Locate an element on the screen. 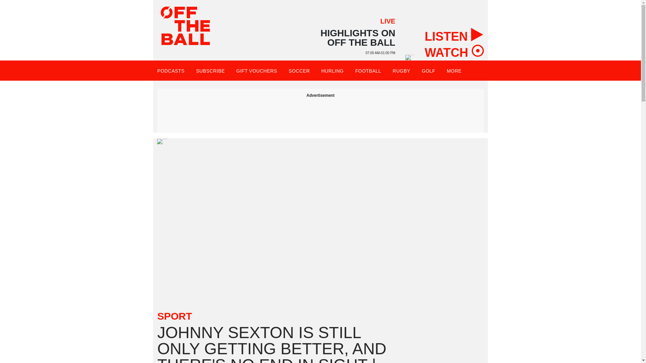 This screenshot has width=646, height=363. Soccer is located at coordinates (299, 71).